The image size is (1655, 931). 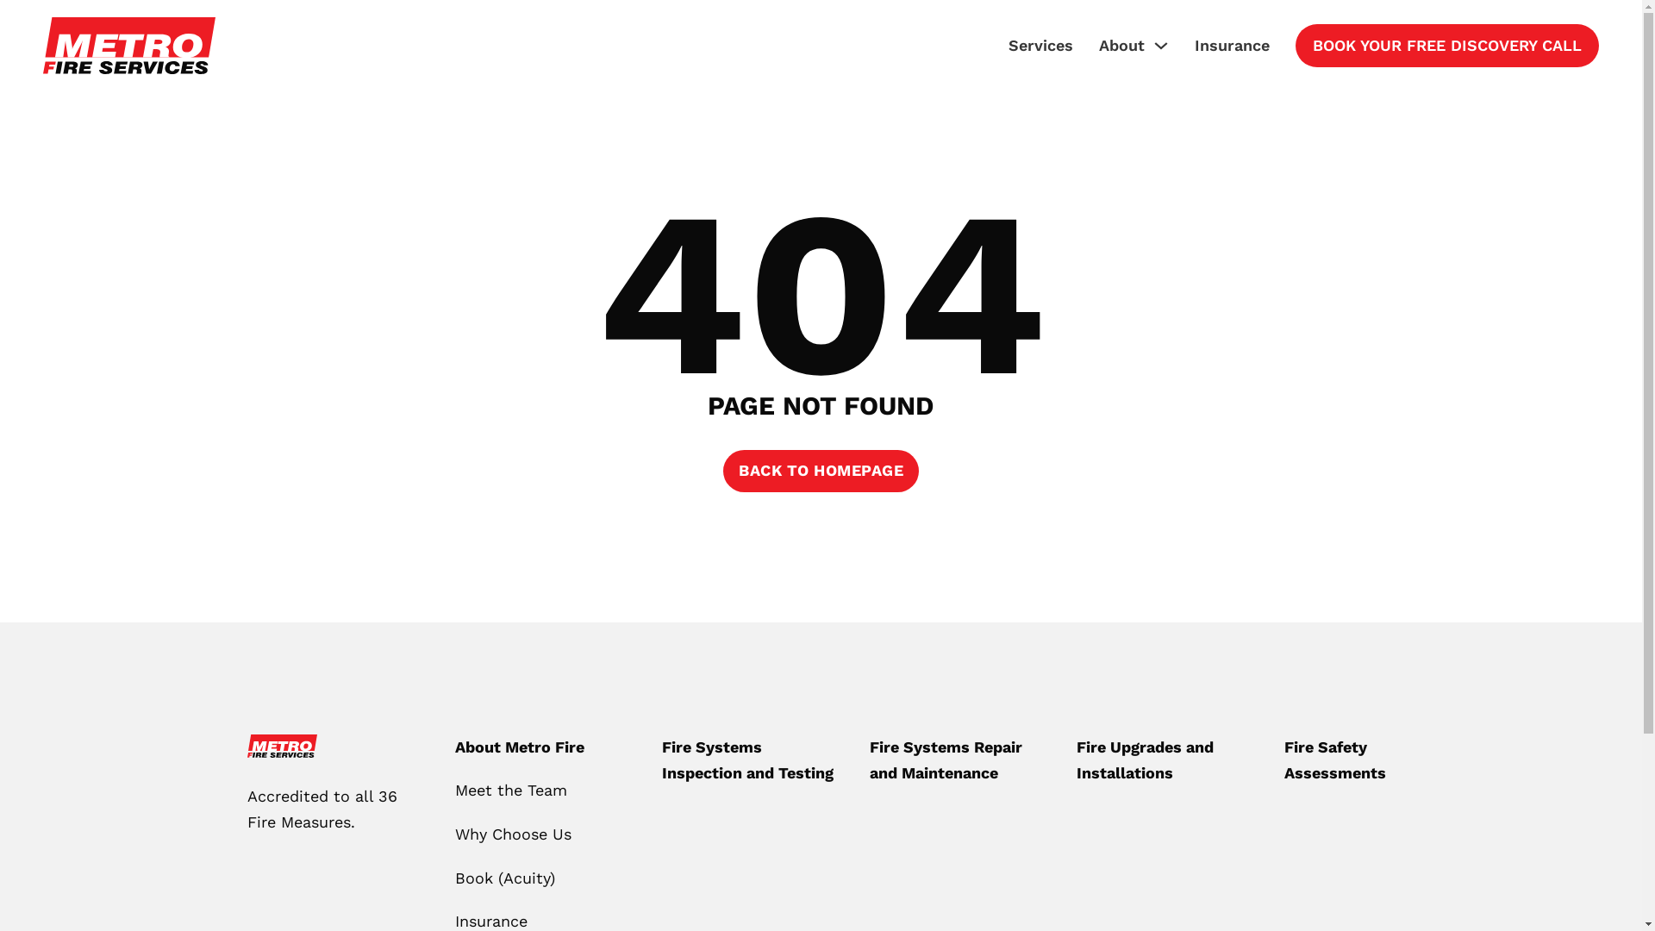 I want to click on About, so click(x=1122, y=47).